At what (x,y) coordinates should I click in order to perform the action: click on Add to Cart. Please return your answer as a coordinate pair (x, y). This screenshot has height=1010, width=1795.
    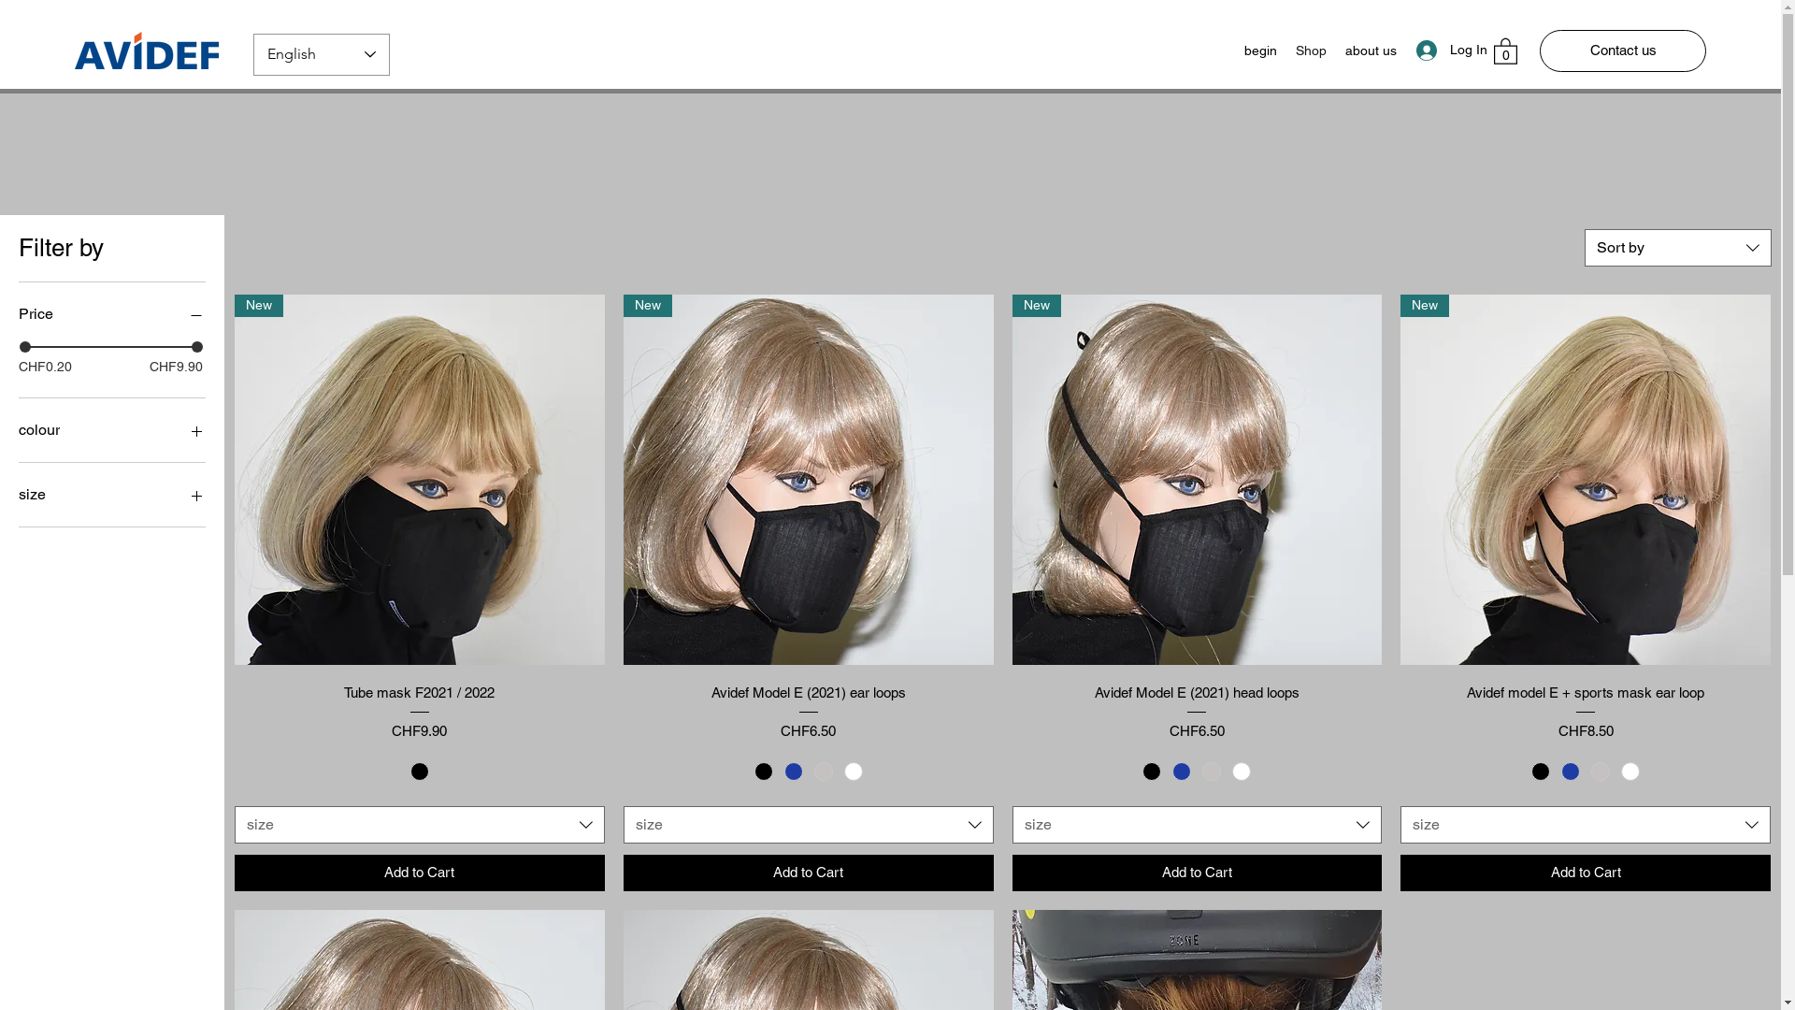
    Looking at the image, I should click on (1197, 873).